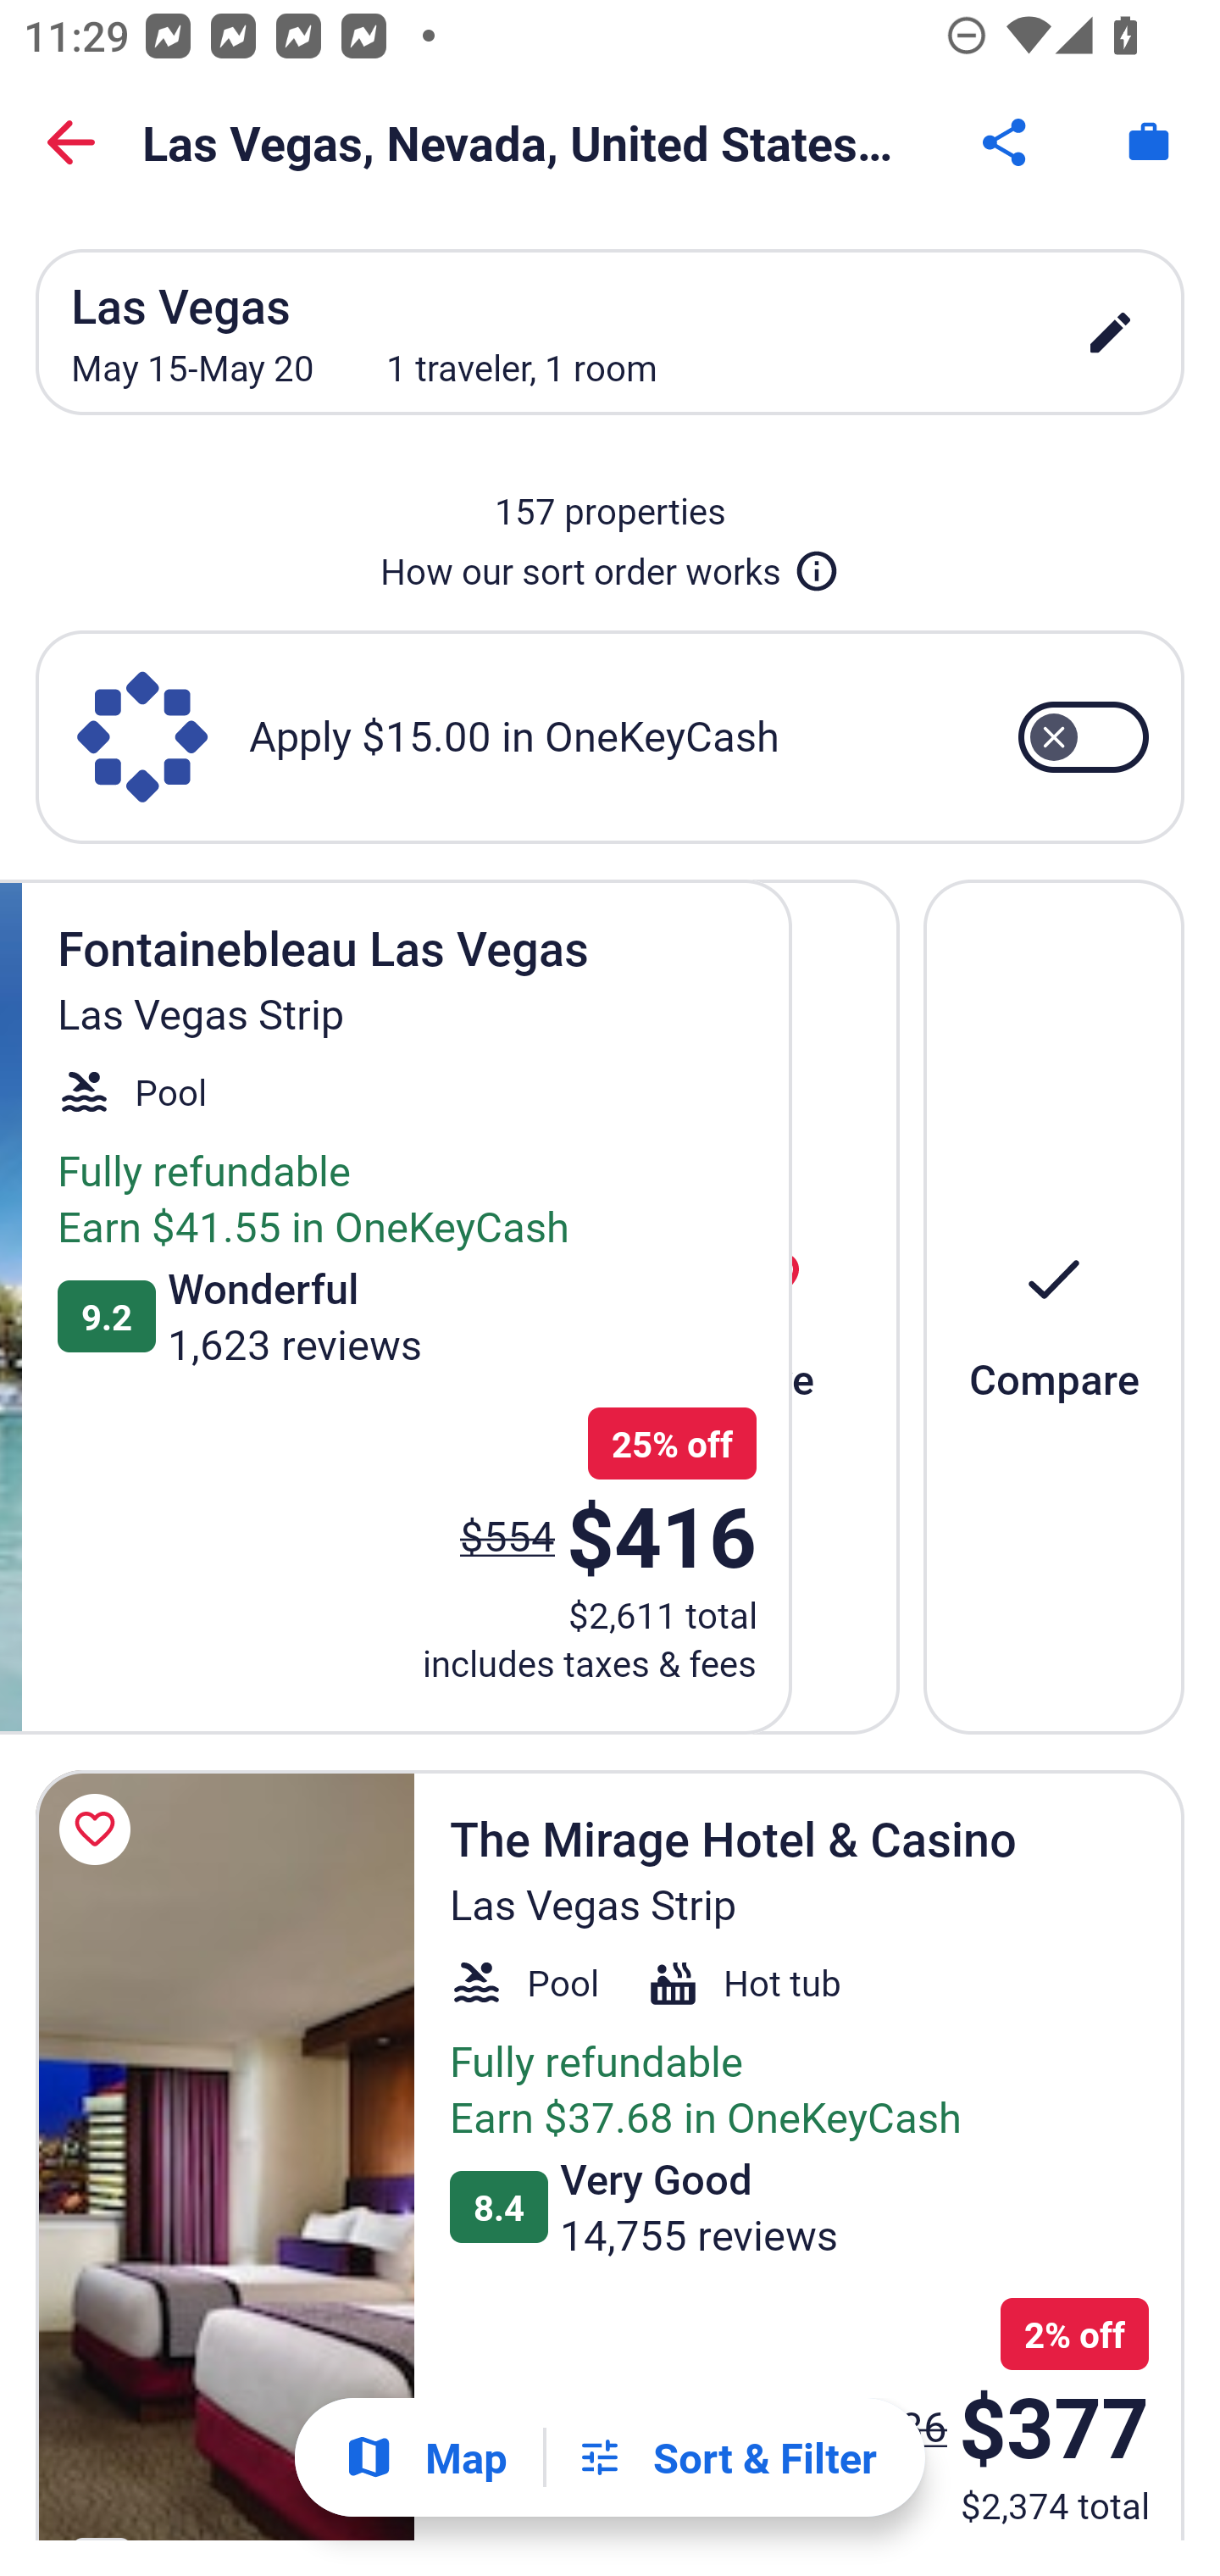 Image resolution: width=1220 pixels, height=2576 pixels. Describe the element at coordinates (1006, 142) in the screenshot. I see `Share Button` at that location.